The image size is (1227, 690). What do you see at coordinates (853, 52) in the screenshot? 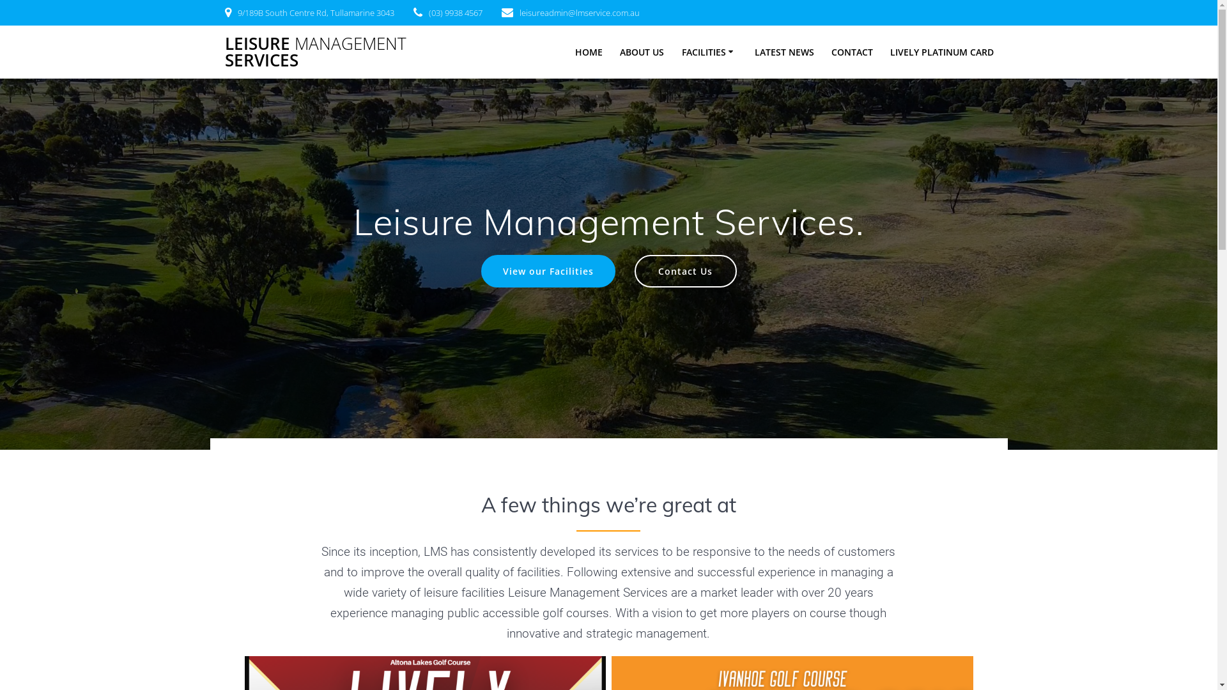
I see `CONTACT` at bounding box center [853, 52].